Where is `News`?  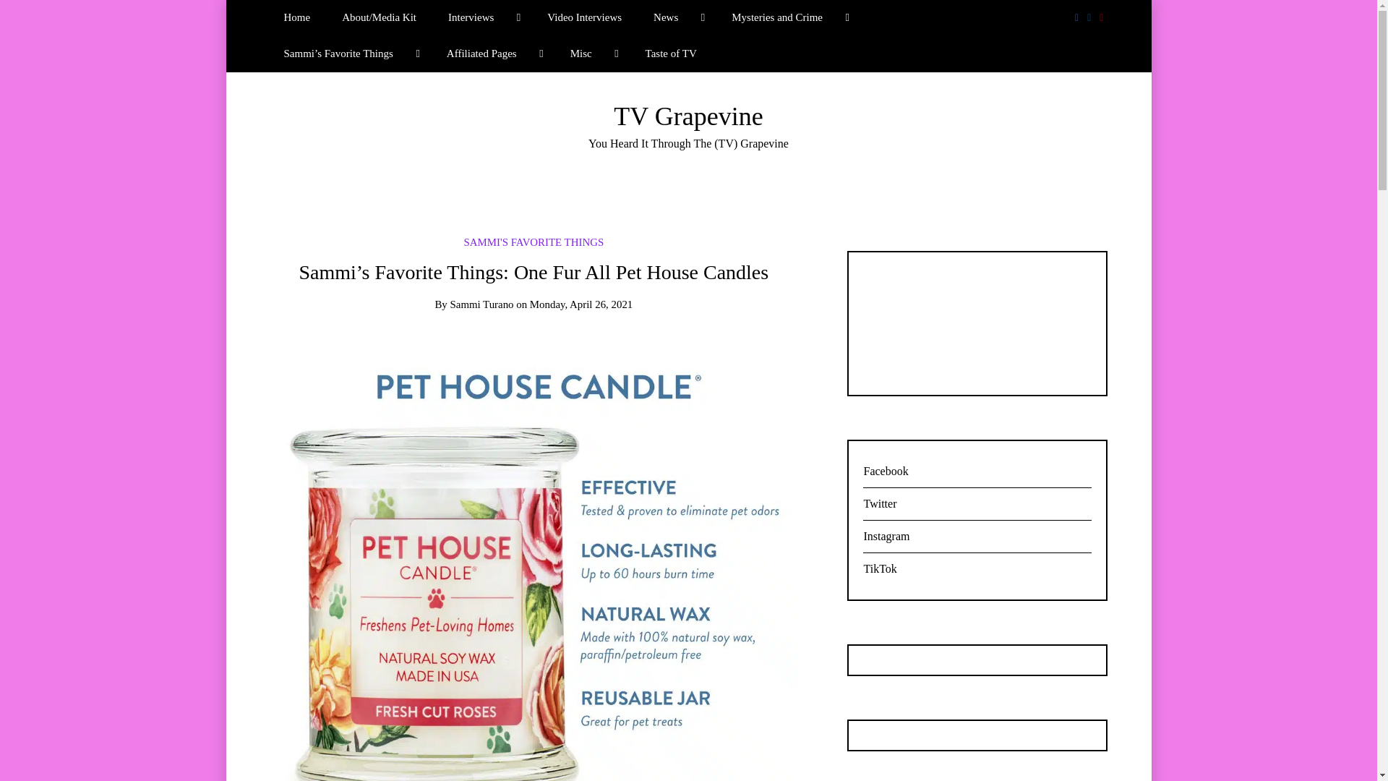
News is located at coordinates (677, 17).